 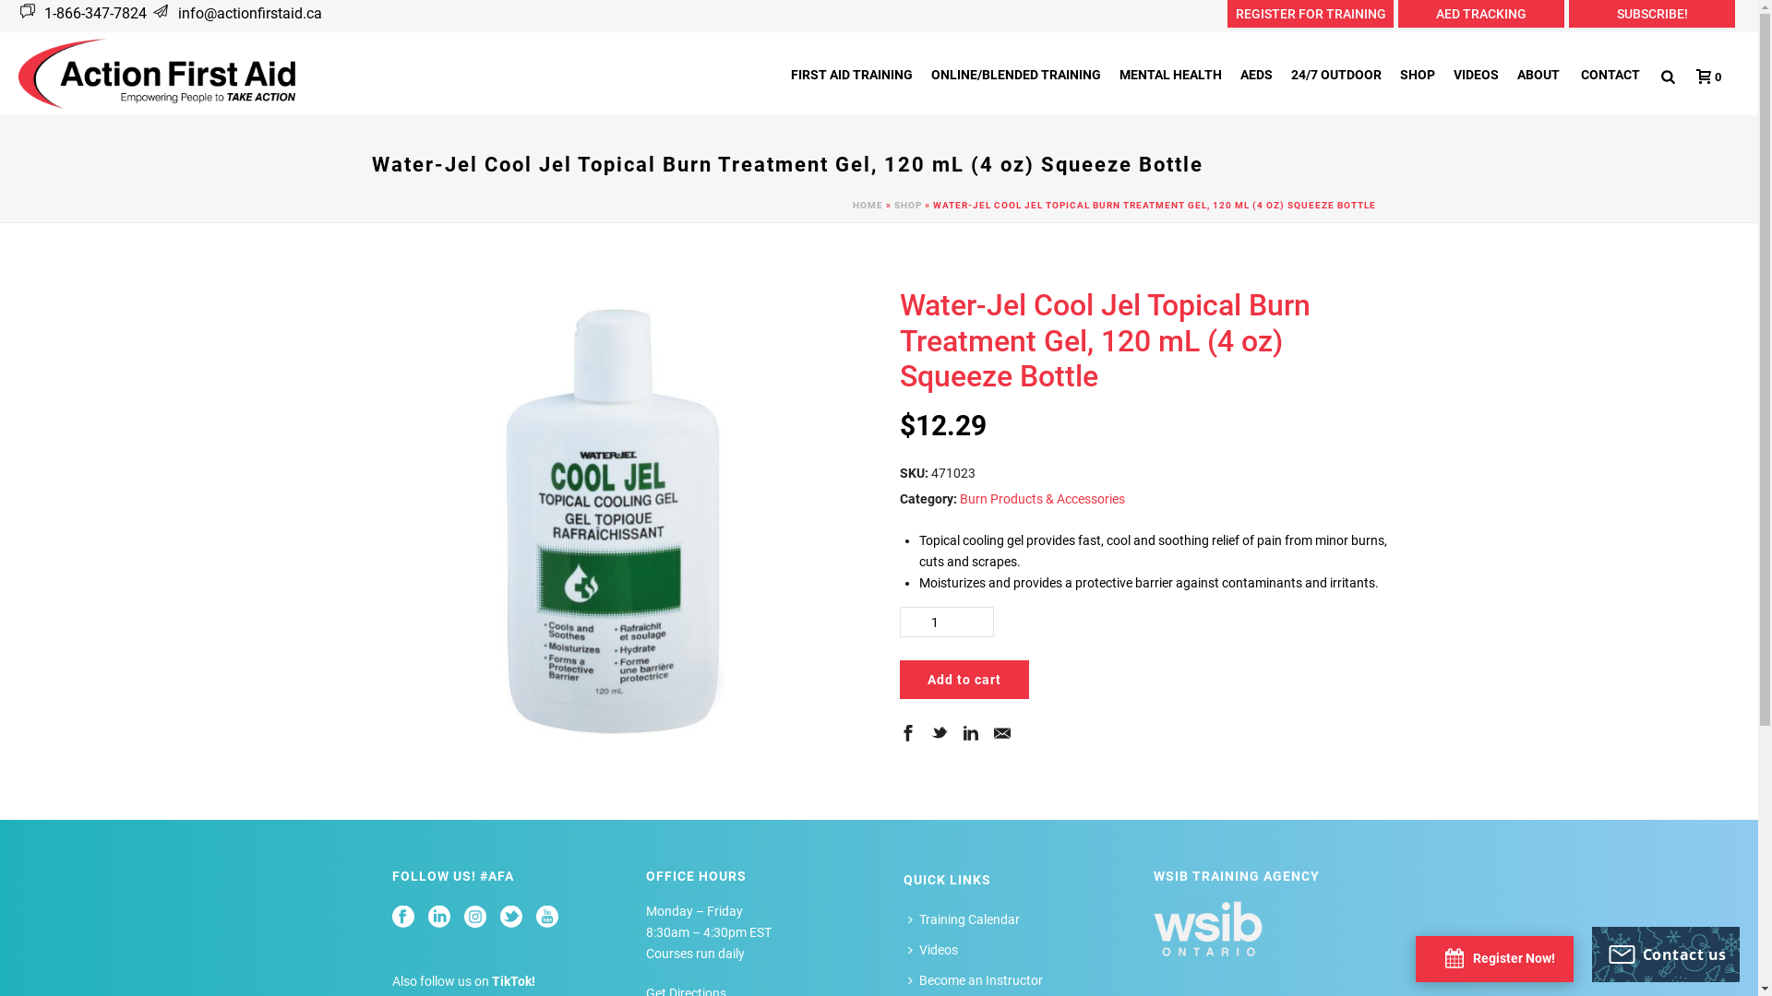 What do you see at coordinates (967, 920) in the screenshot?
I see `Training Calendar` at bounding box center [967, 920].